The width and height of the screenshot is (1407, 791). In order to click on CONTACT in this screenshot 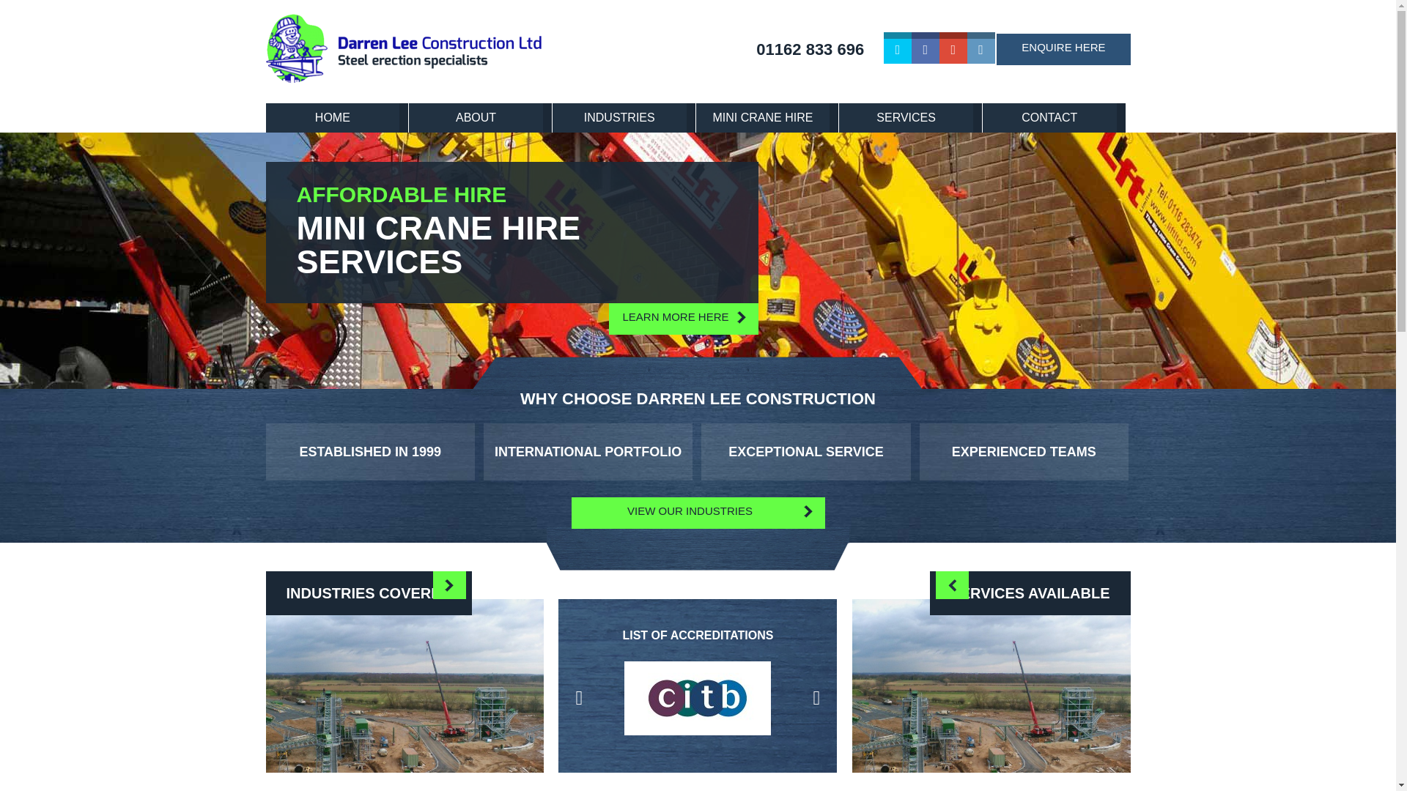, I will do `click(1054, 118)`.